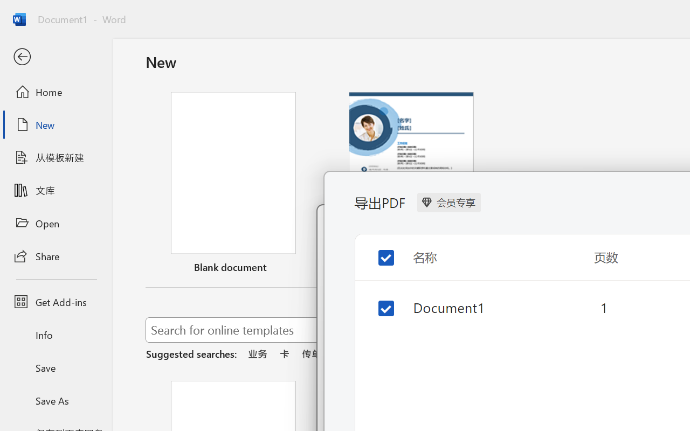 This screenshot has height=431, width=690. What do you see at coordinates (377, 254) in the screenshot?
I see `Toggle selection for all items` at bounding box center [377, 254].